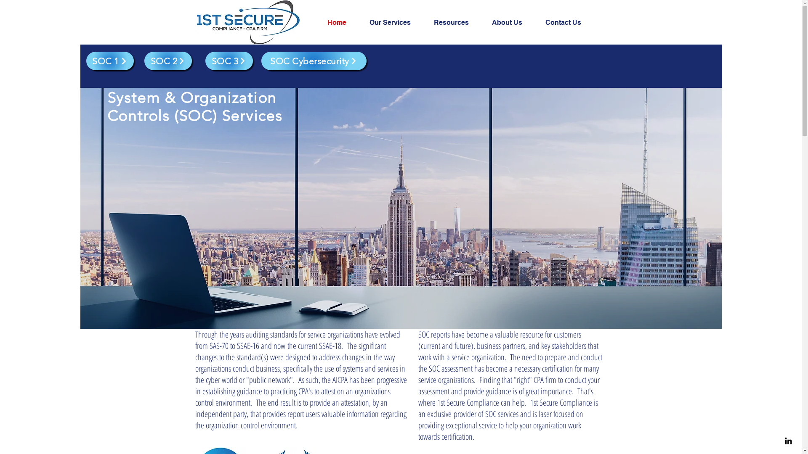 The height and width of the screenshot is (454, 808). What do you see at coordinates (769, 61) in the screenshot?
I see `SOC 3` at bounding box center [769, 61].